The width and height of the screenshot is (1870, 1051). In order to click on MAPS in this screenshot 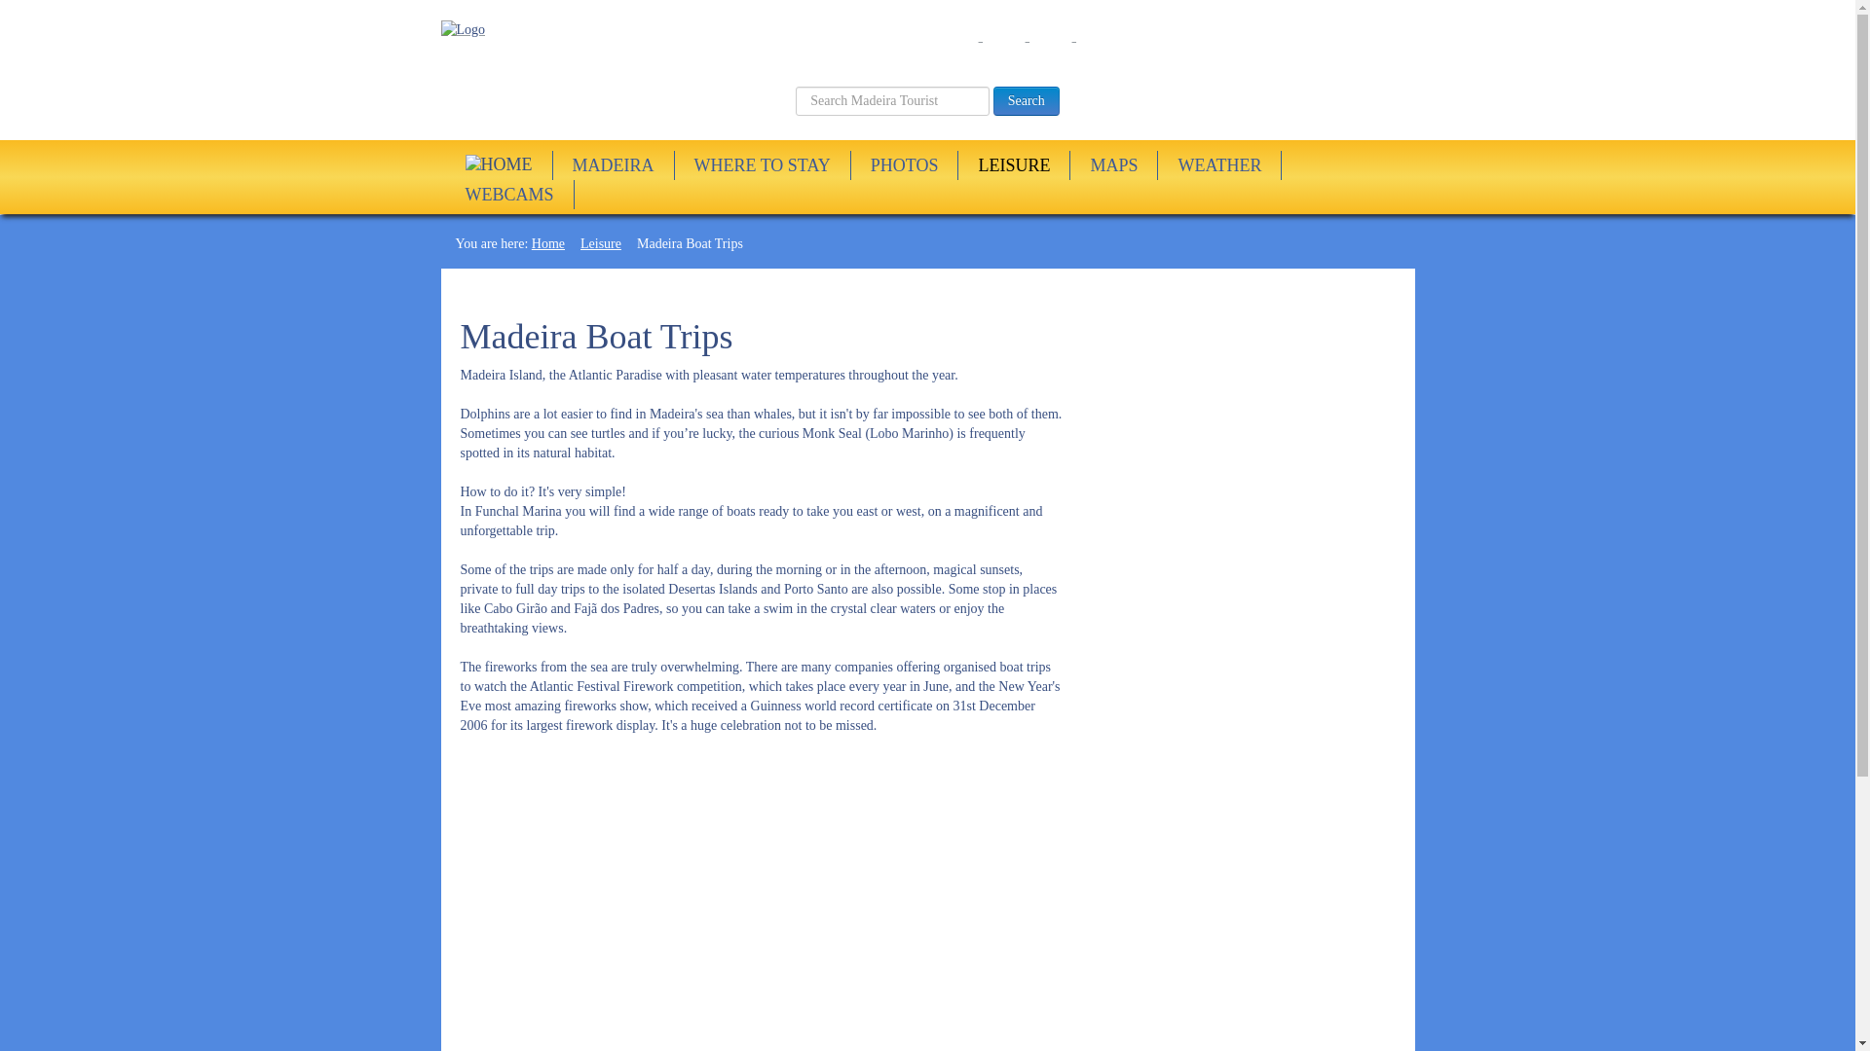, I will do `click(1113, 165)`.